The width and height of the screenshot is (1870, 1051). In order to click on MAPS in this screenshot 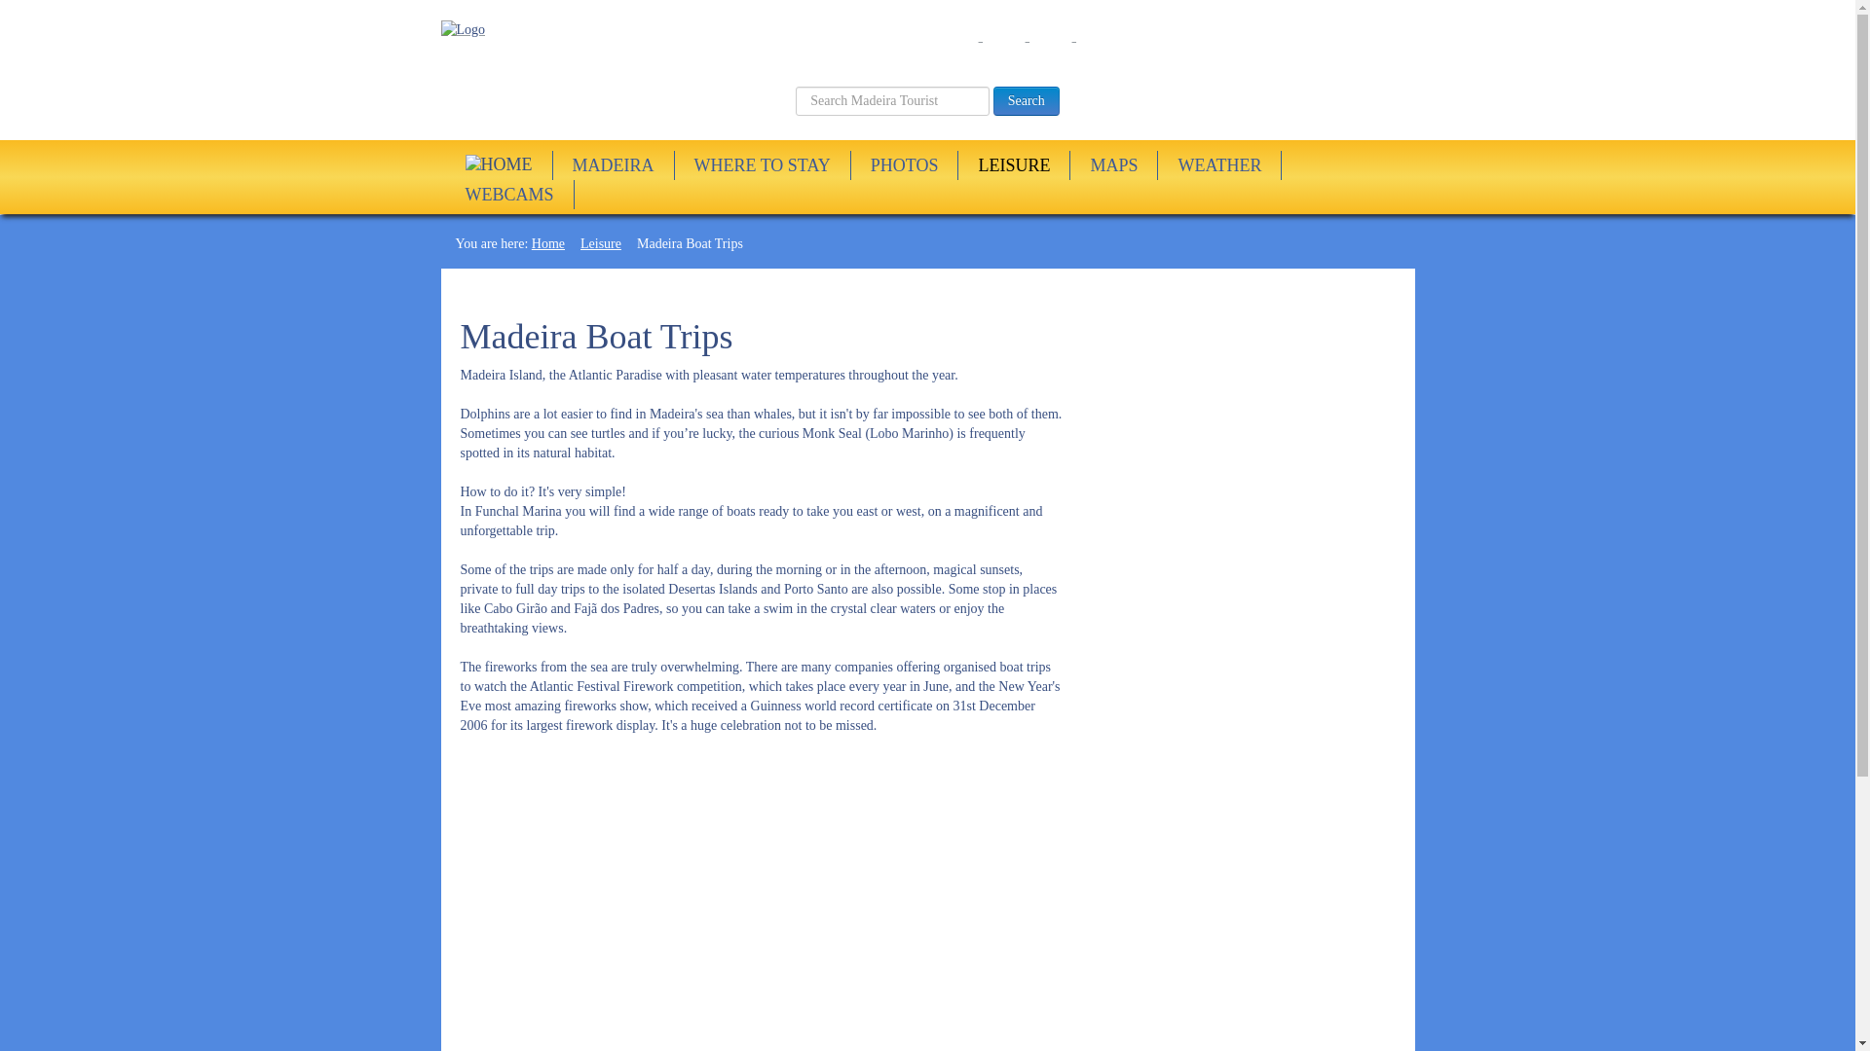, I will do `click(1113, 165)`.